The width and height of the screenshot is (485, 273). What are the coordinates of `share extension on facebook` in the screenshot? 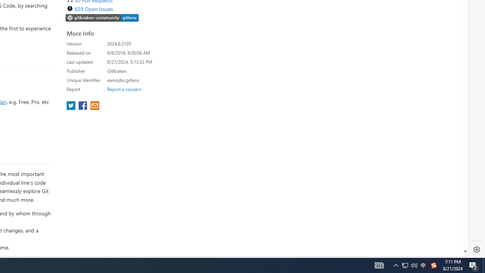 It's located at (83, 106).